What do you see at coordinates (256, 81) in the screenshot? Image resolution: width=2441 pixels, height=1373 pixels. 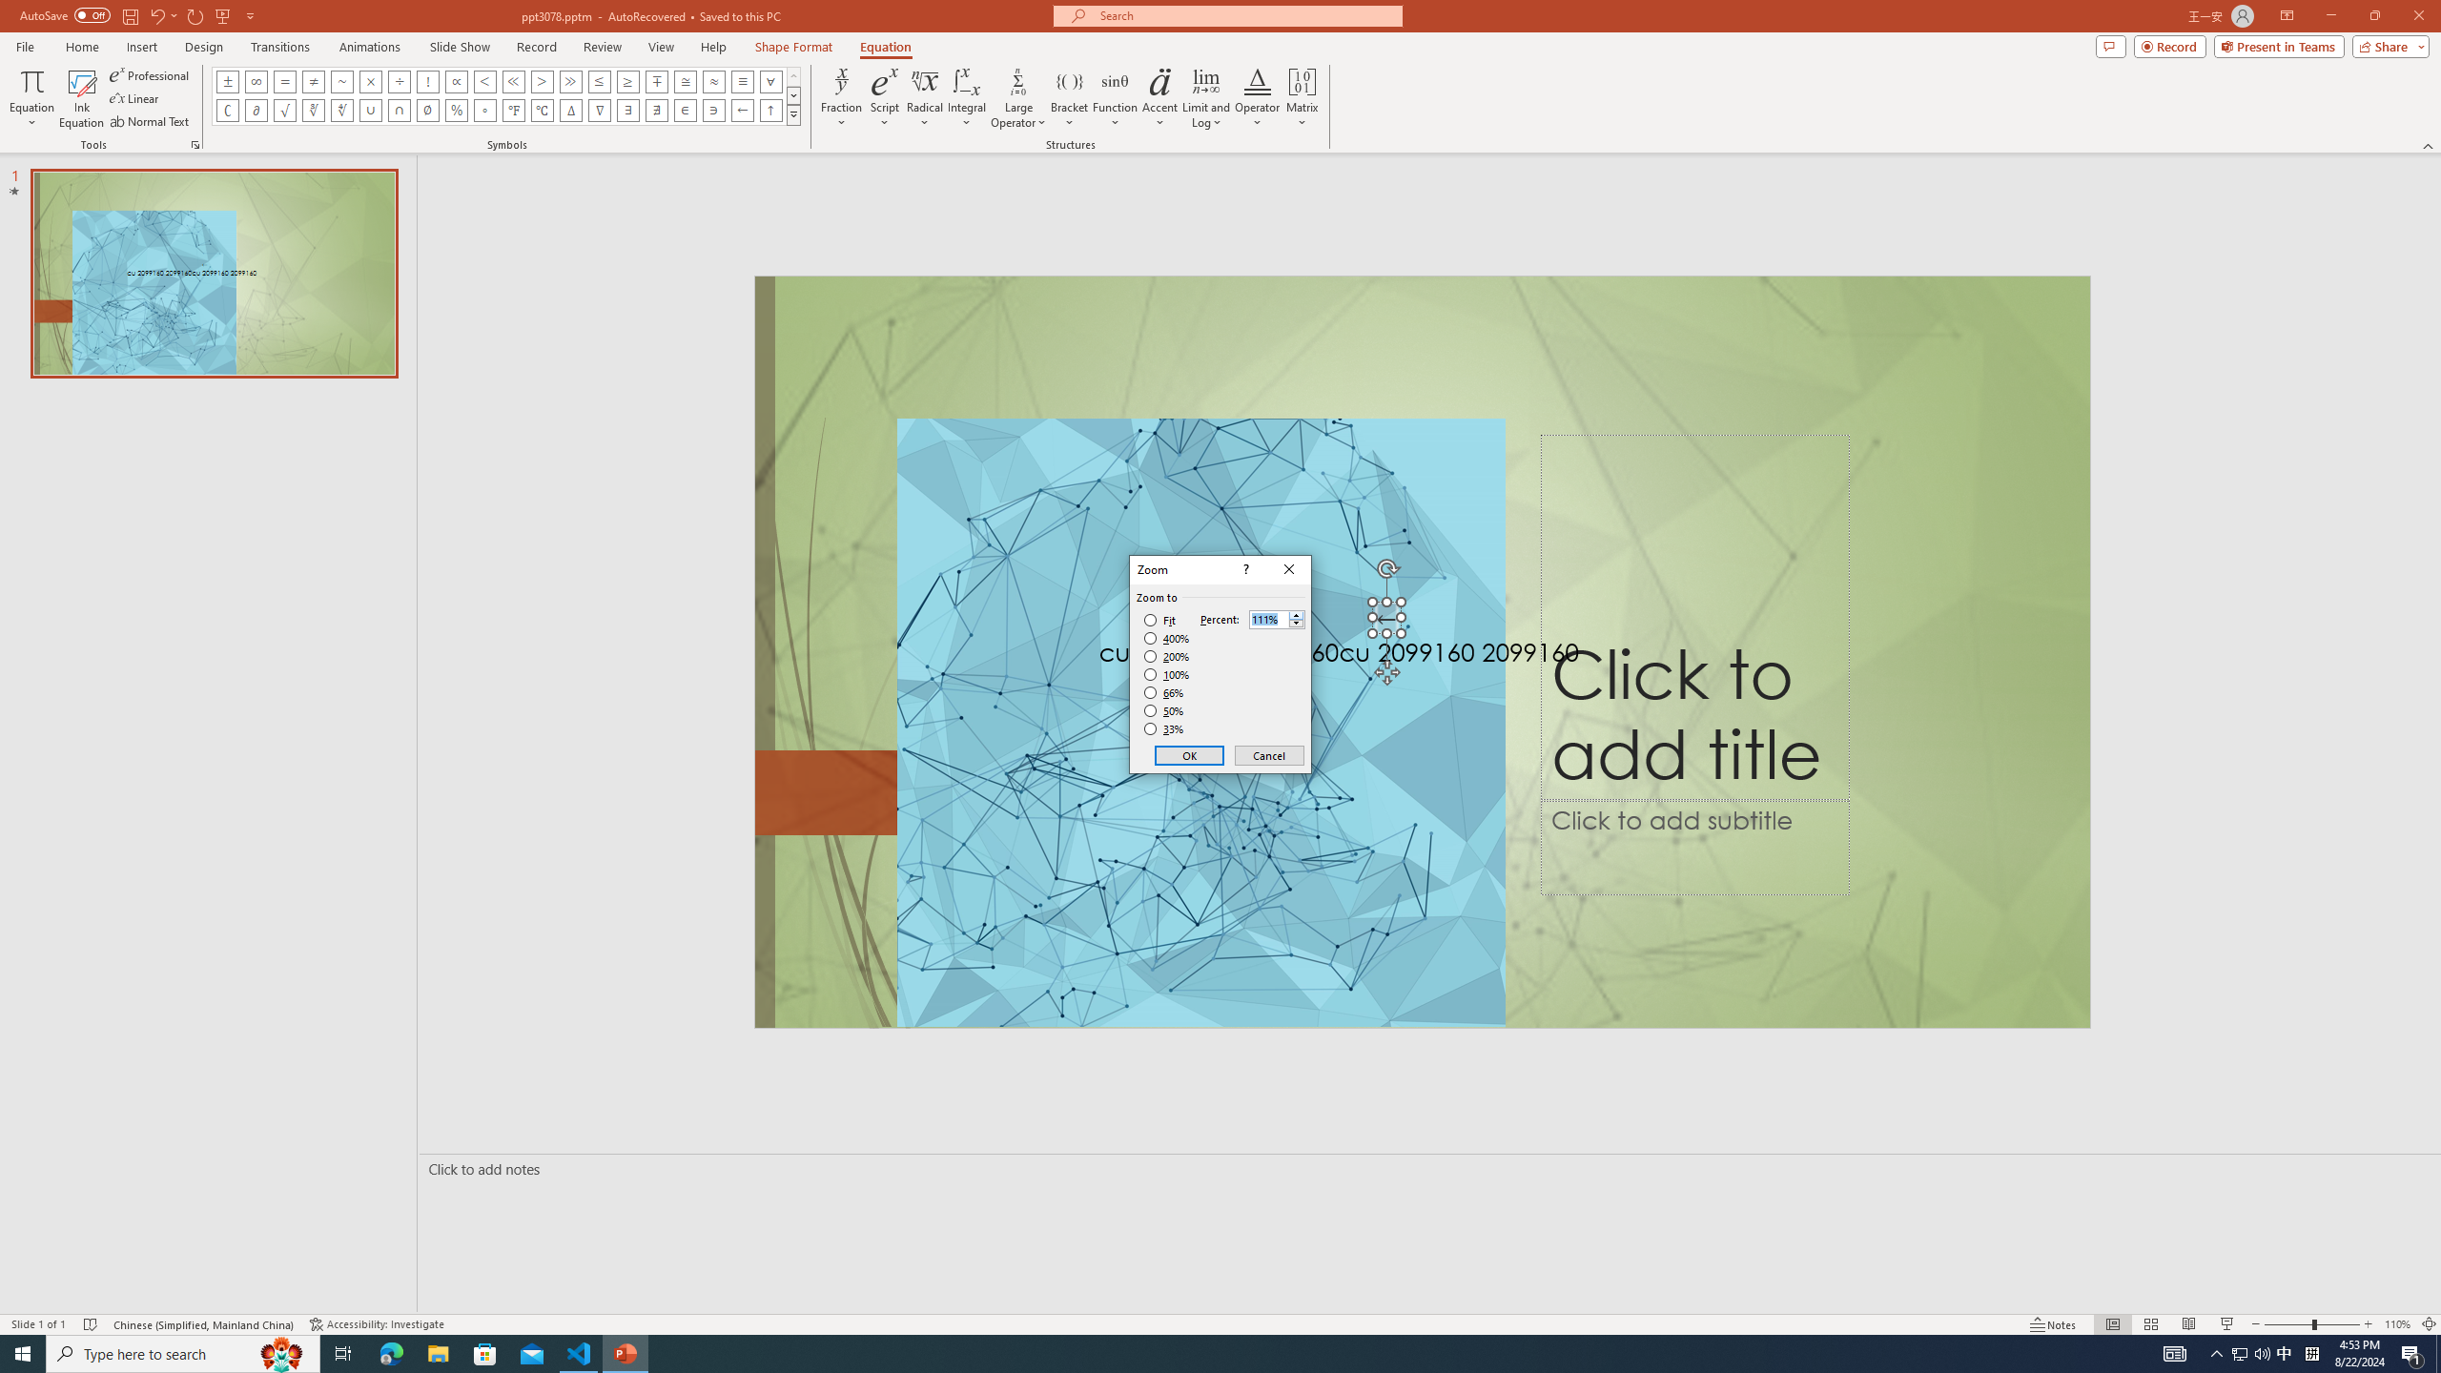 I see `Equation Symbol Infinity` at bounding box center [256, 81].